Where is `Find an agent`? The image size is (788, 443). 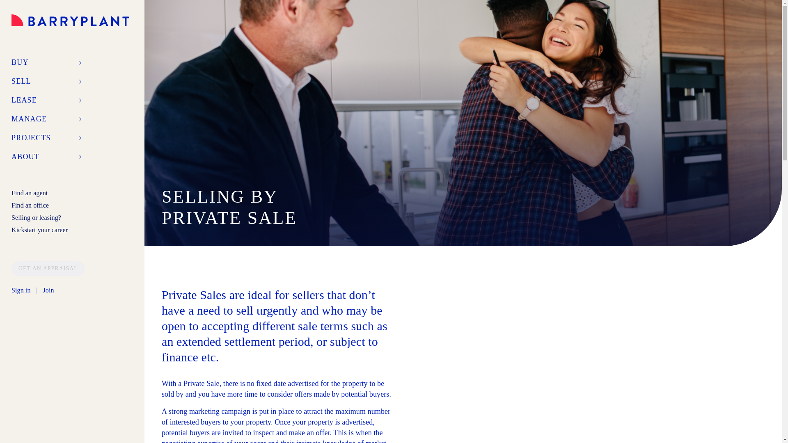 Find an agent is located at coordinates (30, 193).